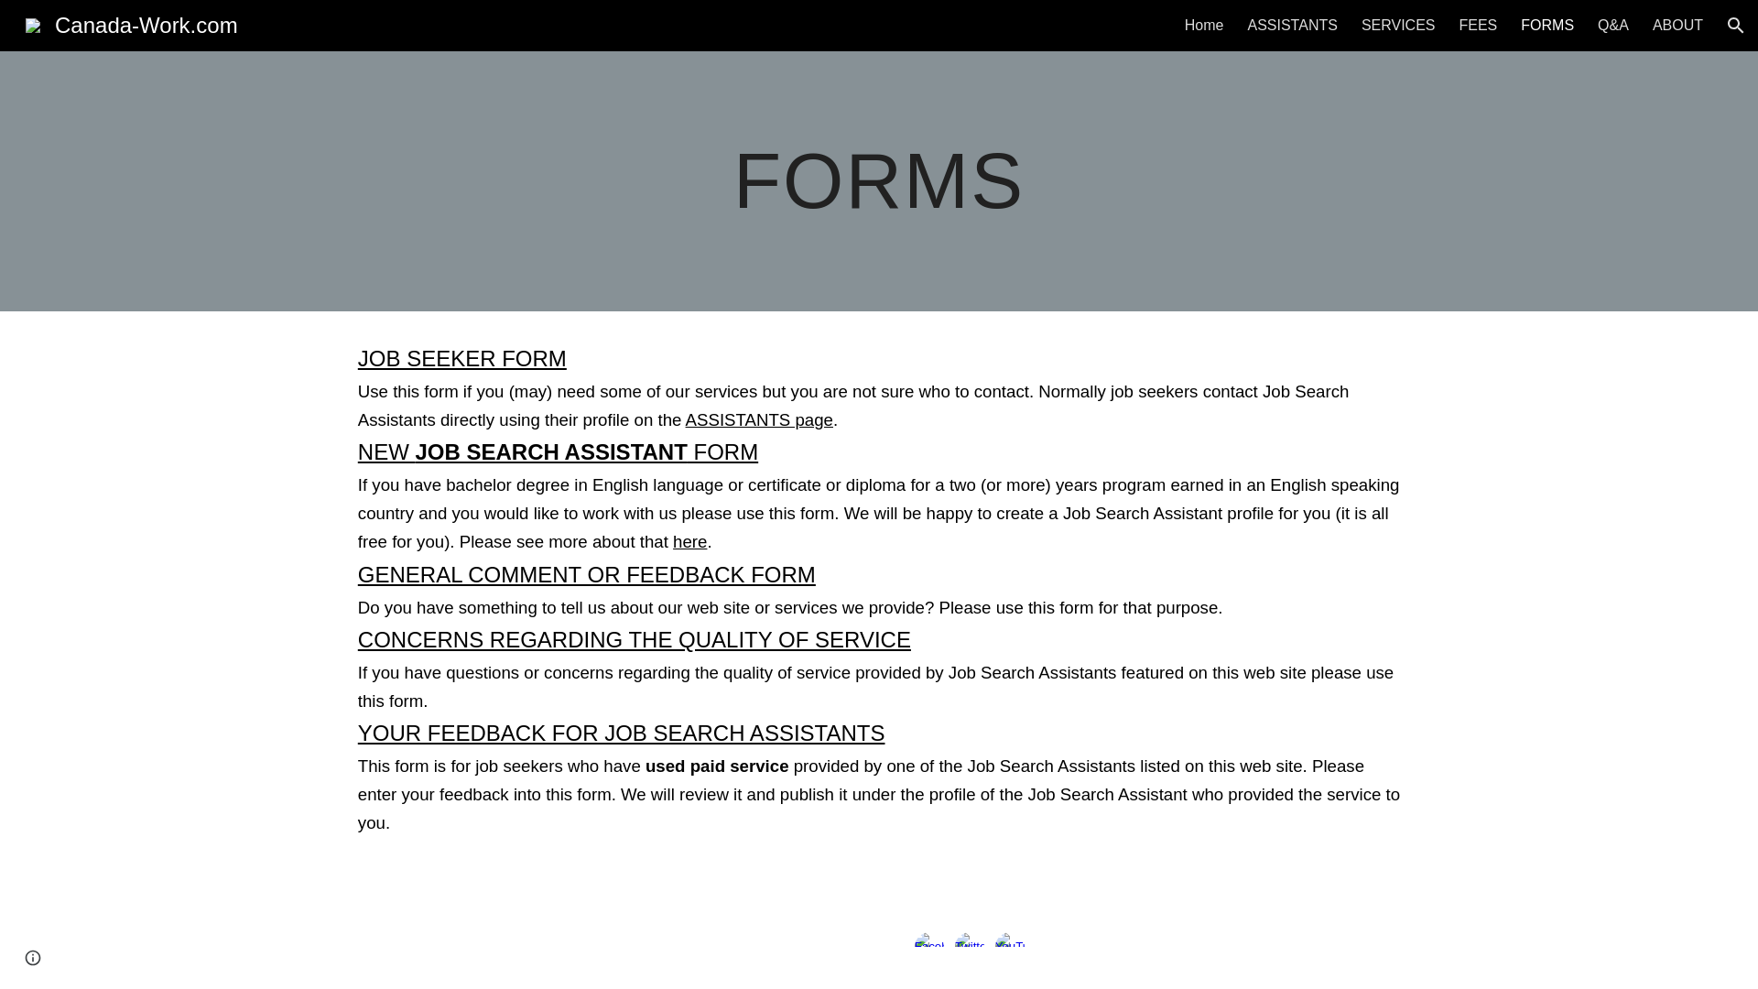 The width and height of the screenshot is (1758, 989). I want to click on FEES, so click(1478, 26).